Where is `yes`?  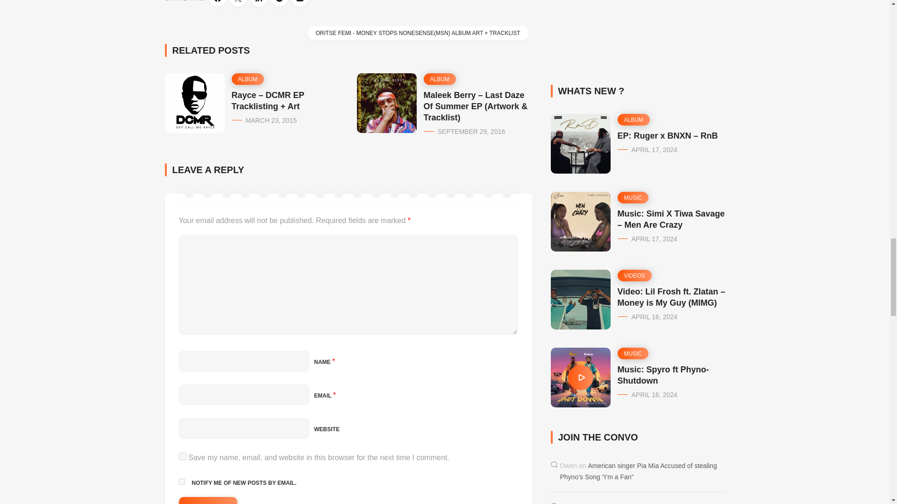
yes is located at coordinates (182, 456).